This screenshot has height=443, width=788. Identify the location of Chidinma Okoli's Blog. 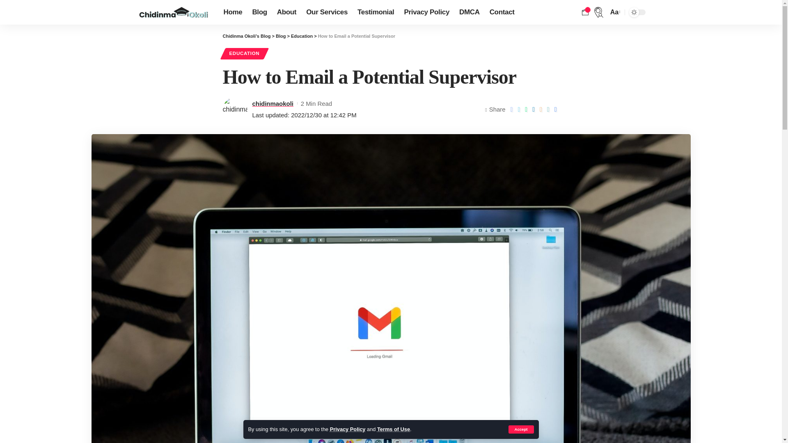
(173, 12).